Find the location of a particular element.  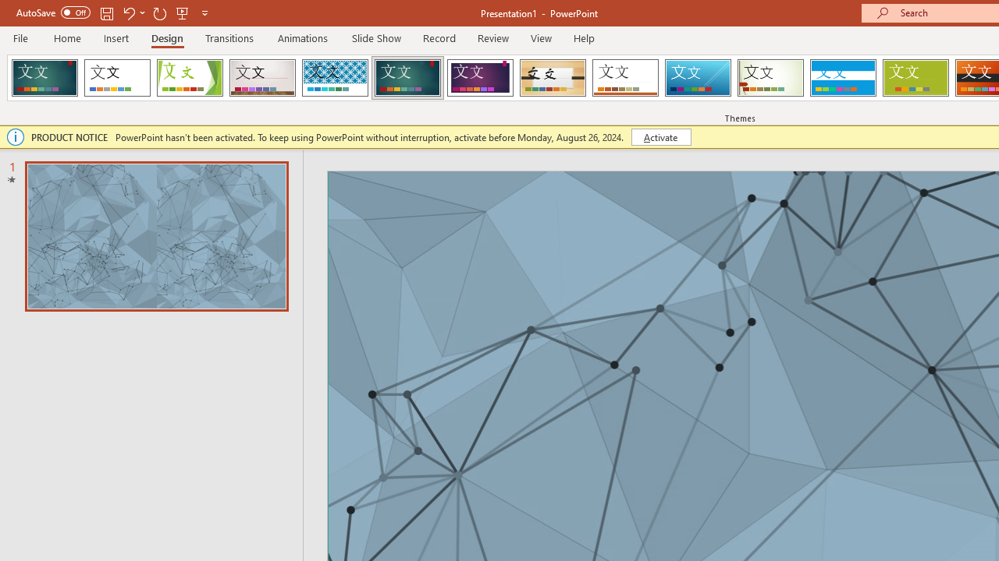

Customize Quick Access Toolbar is located at coordinates (204, 12).